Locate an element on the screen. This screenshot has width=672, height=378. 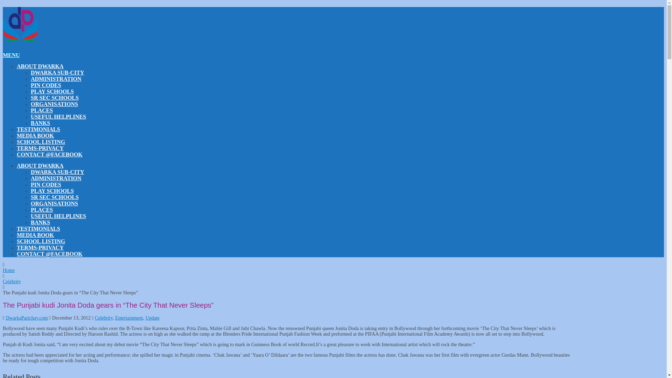
ADMINISTRATION is located at coordinates (56, 79).